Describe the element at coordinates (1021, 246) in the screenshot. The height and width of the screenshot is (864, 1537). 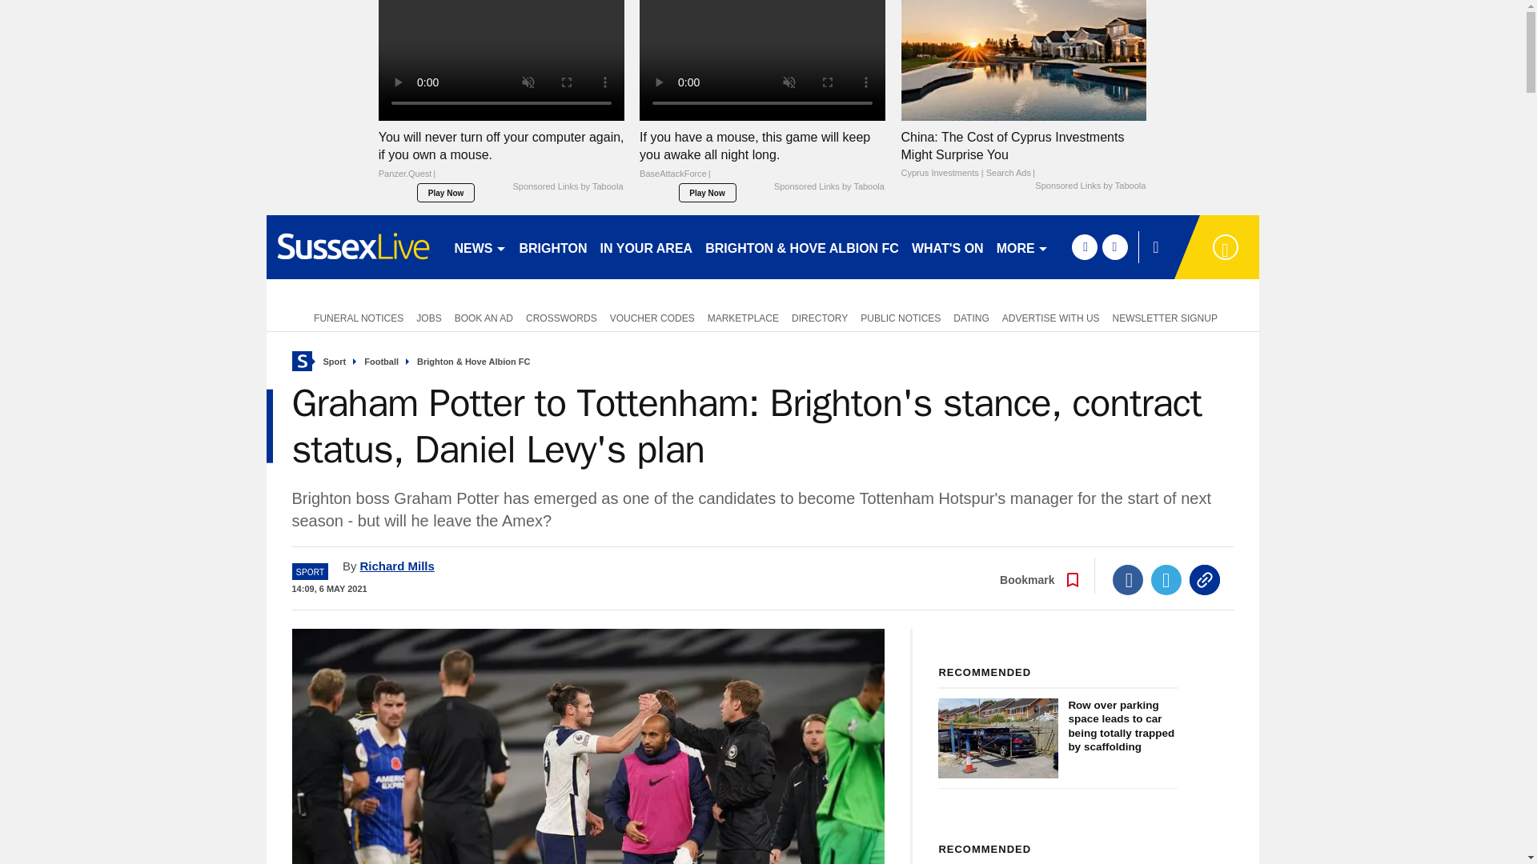
I see `MORE` at that location.